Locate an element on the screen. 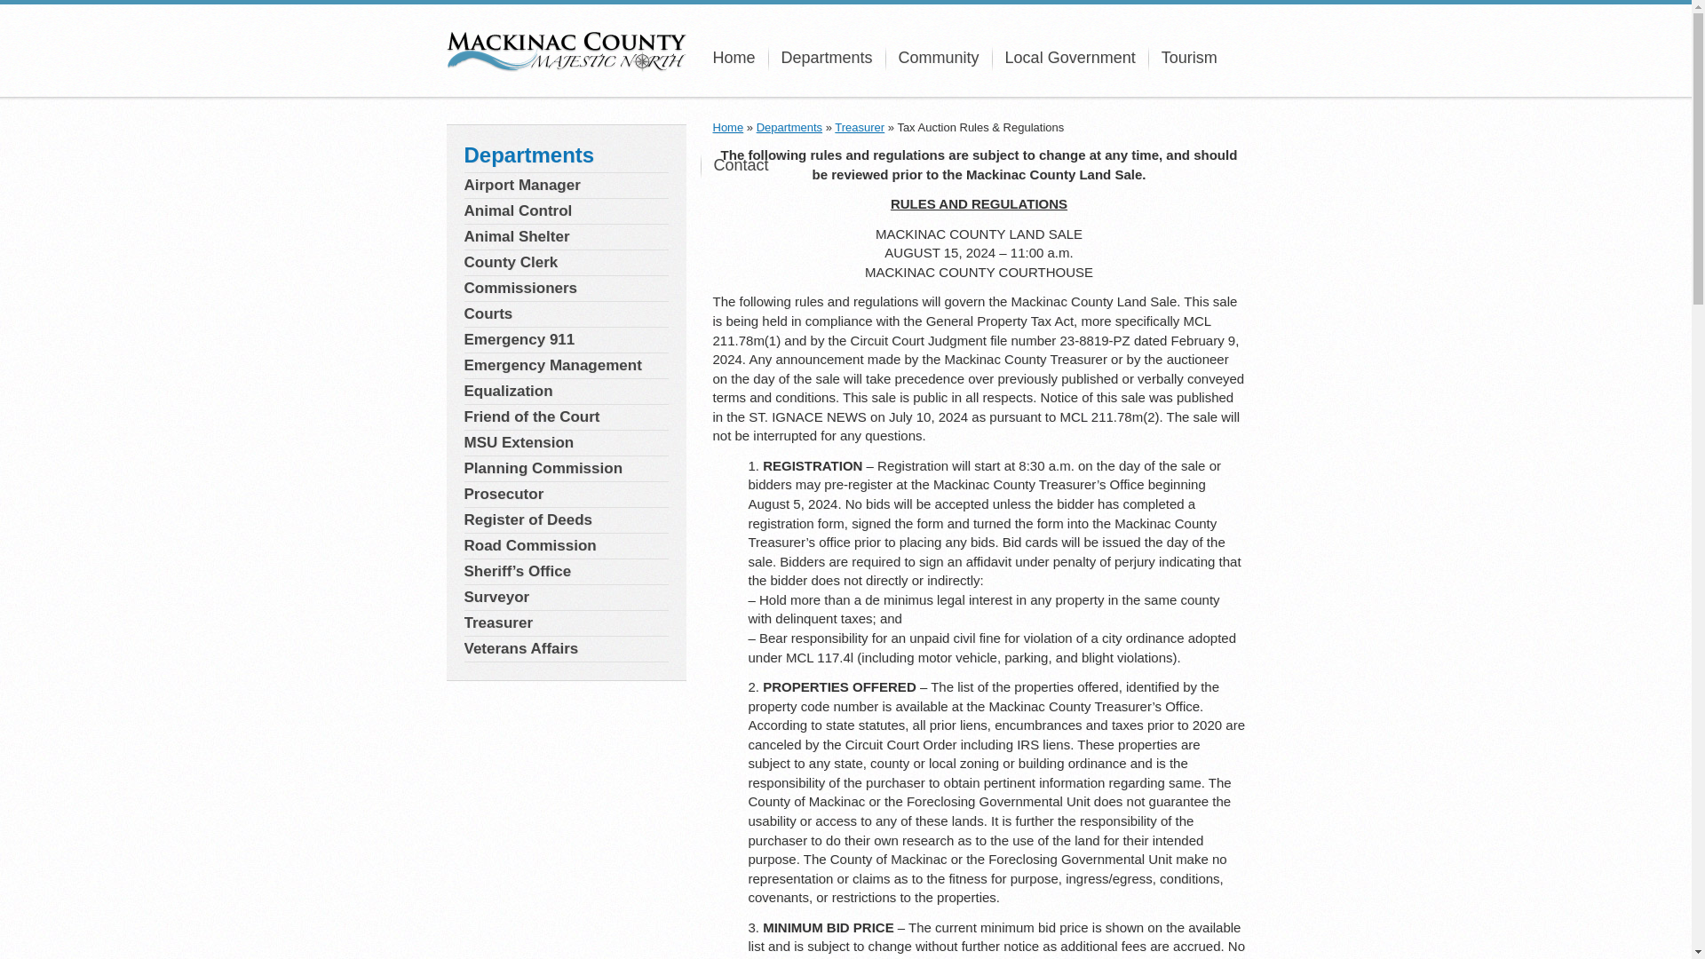 This screenshot has height=959, width=1705. Contact is located at coordinates (741, 165).